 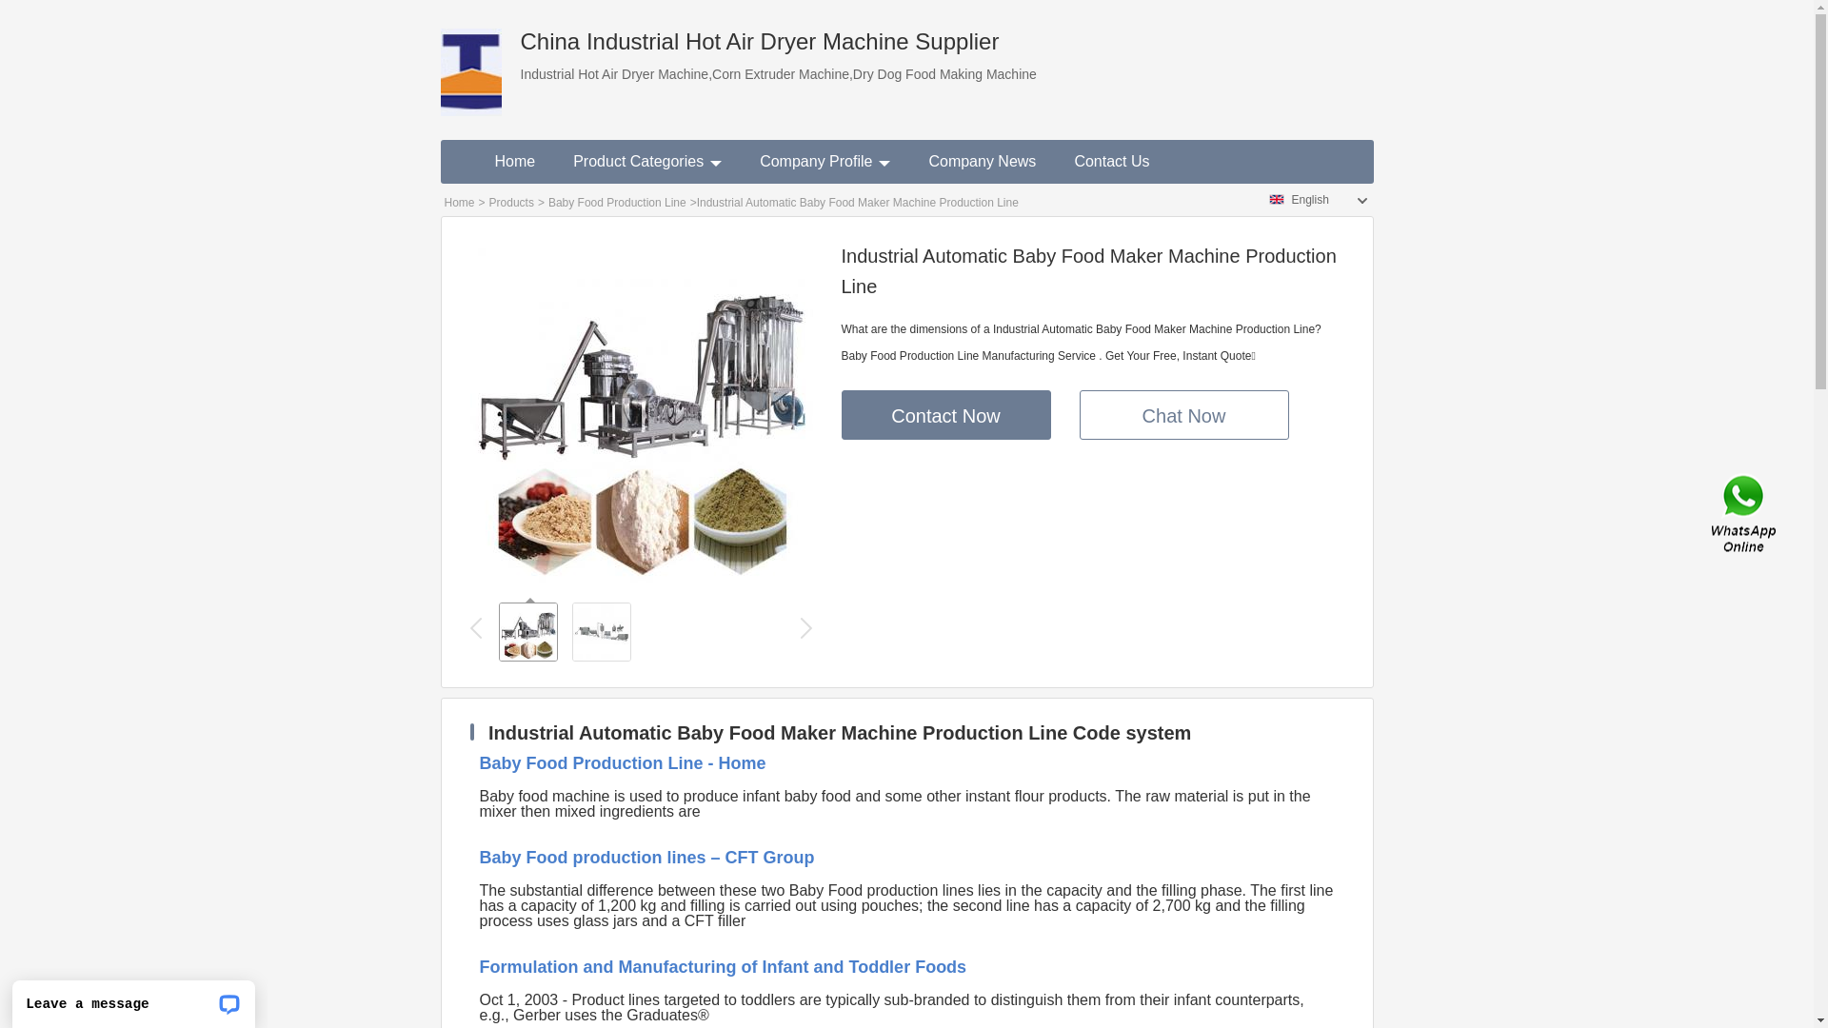 What do you see at coordinates (1112, 162) in the screenshot?
I see `Contact Us` at bounding box center [1112, 162].